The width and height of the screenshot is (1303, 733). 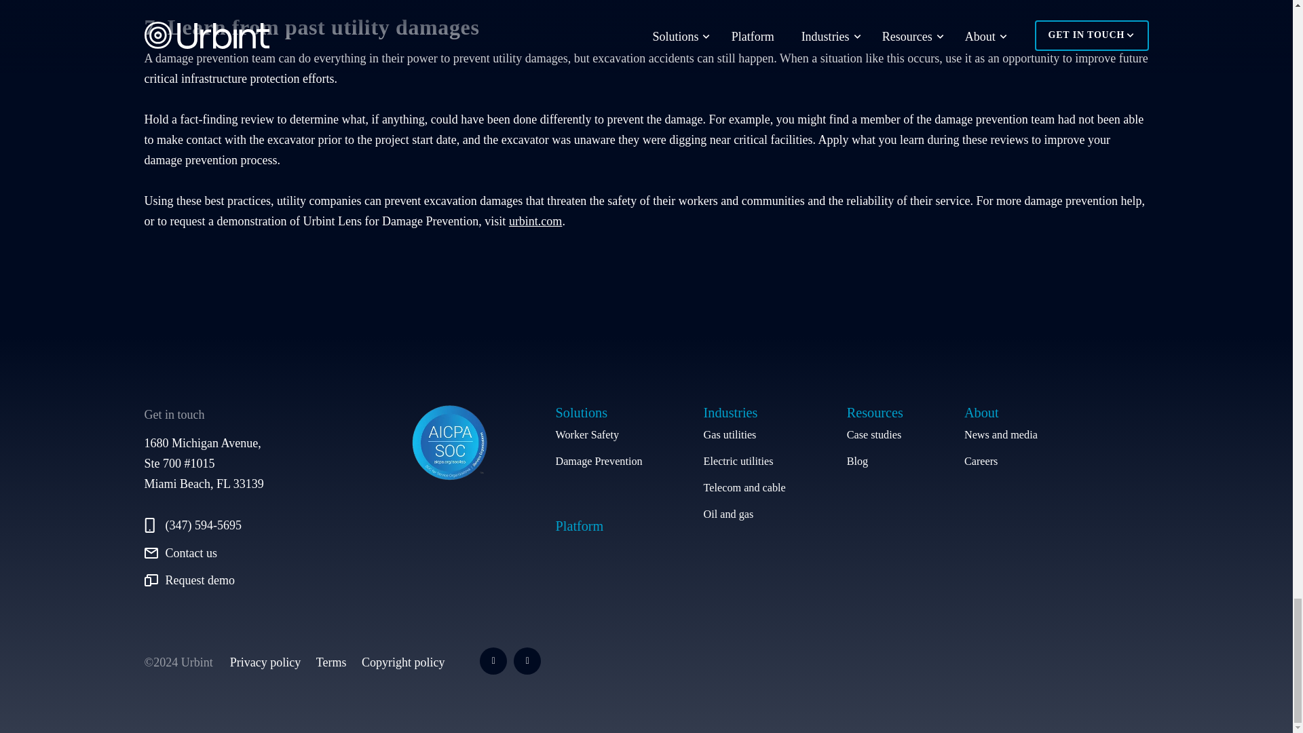 What do you see at coordinates (578, 525) in the screenshot?
I see `Platform` at bounding box center [578, 525].